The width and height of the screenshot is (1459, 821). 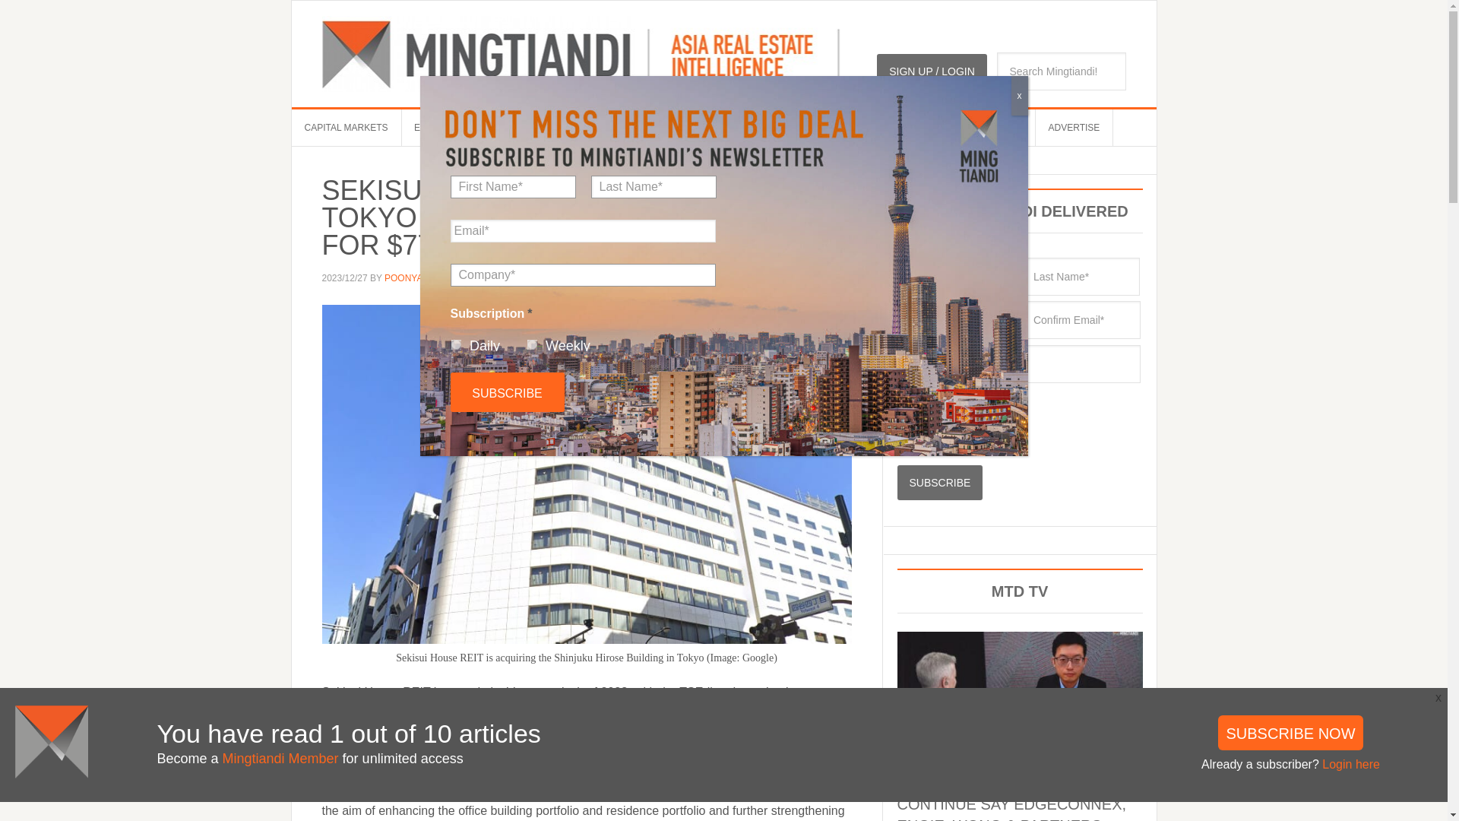 What do you see at coordinates (623, 128) in the screenshot?
I see `LOGISTICS` at bounding box center [623, 128].